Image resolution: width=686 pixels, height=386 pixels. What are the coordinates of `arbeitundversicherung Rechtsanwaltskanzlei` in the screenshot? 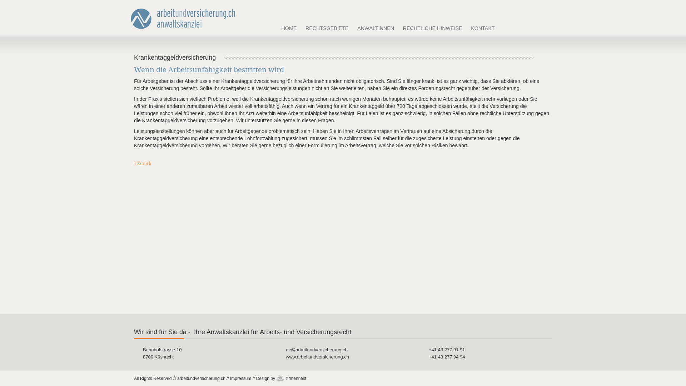 It's located at (183, 15).